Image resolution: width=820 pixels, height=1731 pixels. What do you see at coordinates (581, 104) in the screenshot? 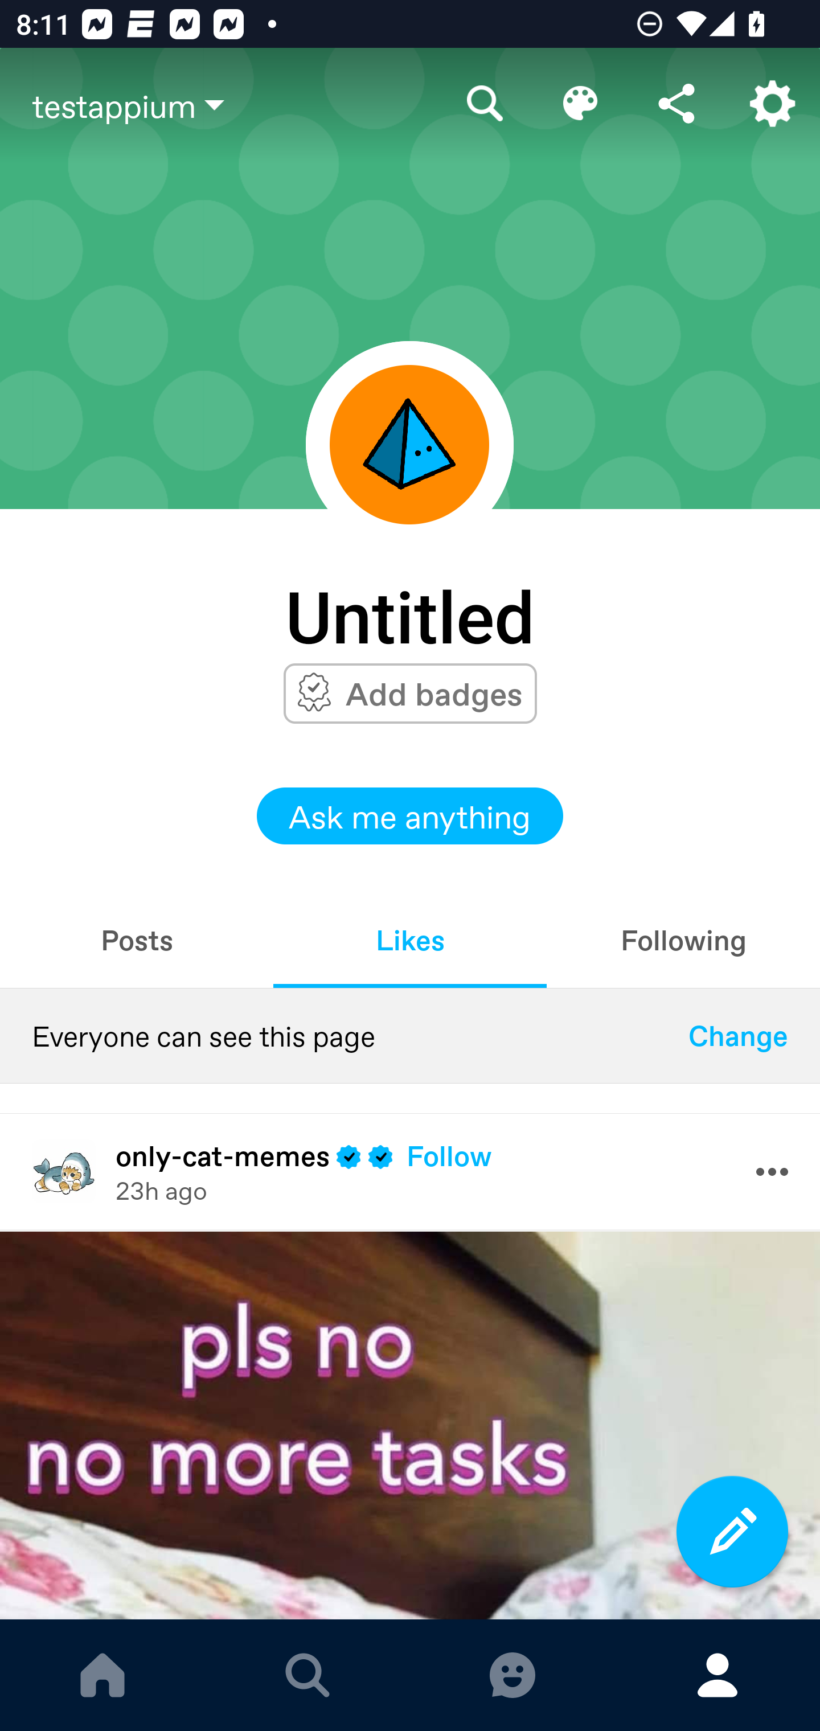
I see `Edit` at bounding box center [581, 104].